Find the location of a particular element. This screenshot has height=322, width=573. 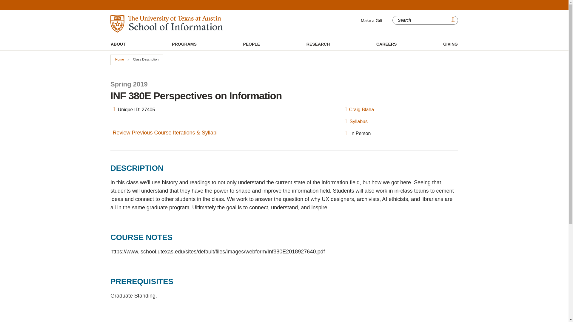

RESEARCH is located at coordinates (318, 44).